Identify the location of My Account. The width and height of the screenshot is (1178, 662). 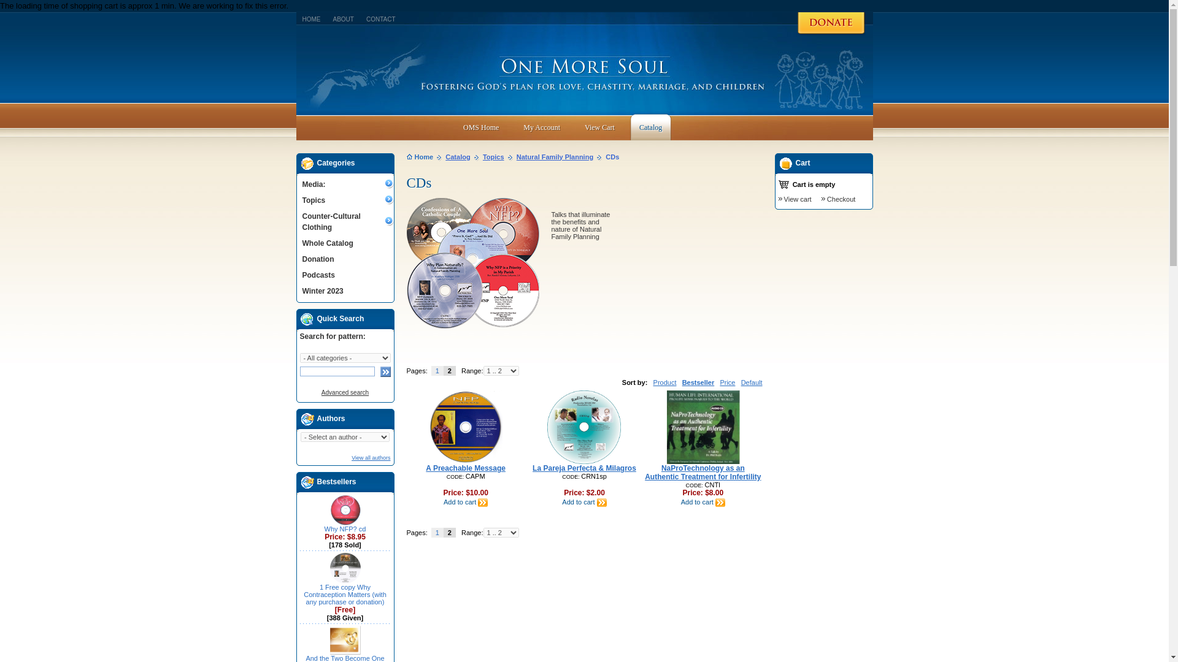
(541, 126).